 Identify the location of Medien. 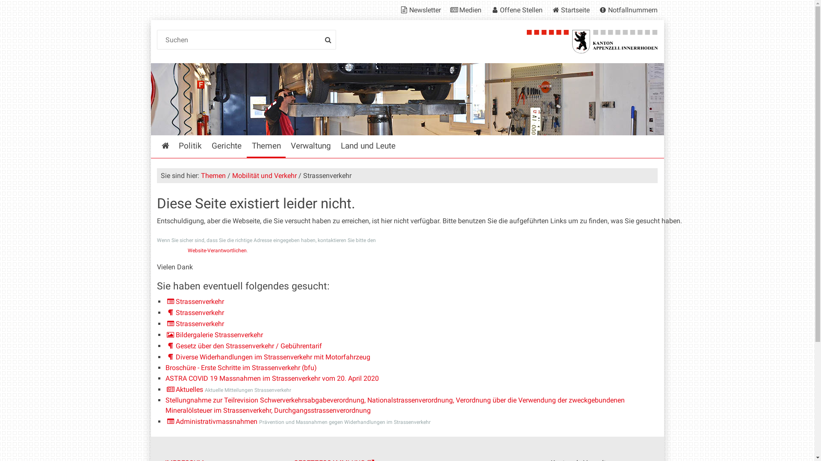
(465, 10).